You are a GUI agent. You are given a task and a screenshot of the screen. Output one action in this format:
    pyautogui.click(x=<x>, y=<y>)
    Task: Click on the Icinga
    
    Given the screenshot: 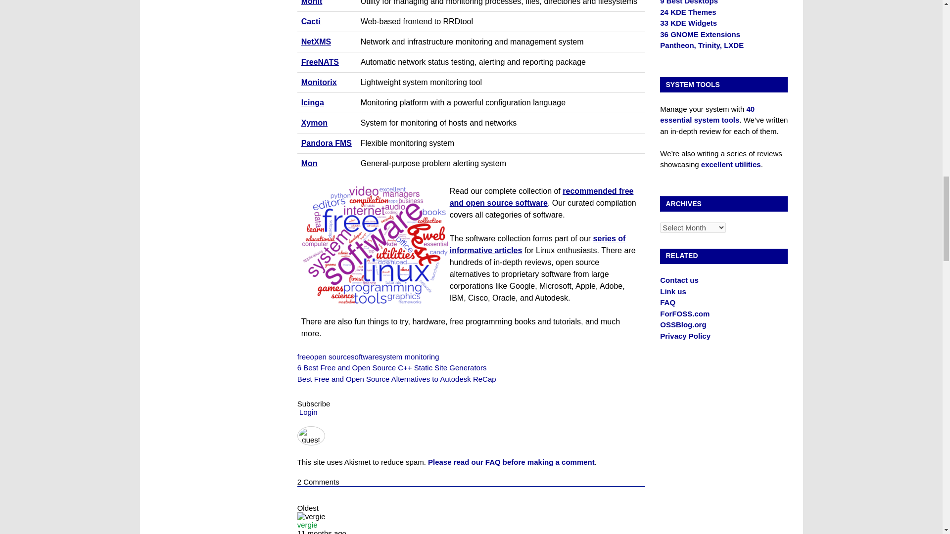 What is the action you would take?
    pyautogui.click(x=312, y=102)
    